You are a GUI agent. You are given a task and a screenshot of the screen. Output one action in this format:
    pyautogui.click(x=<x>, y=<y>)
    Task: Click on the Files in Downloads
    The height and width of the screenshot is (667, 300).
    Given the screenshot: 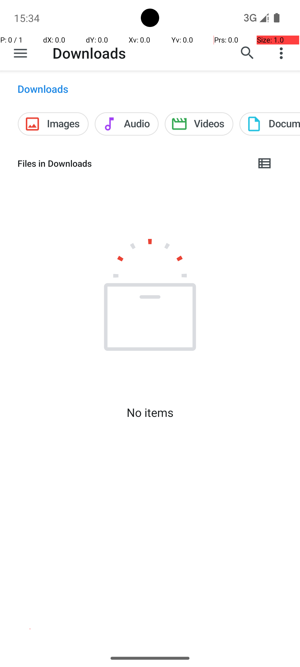 What is the action you would take?
    pyautogui.click(x=132, y=163)
    